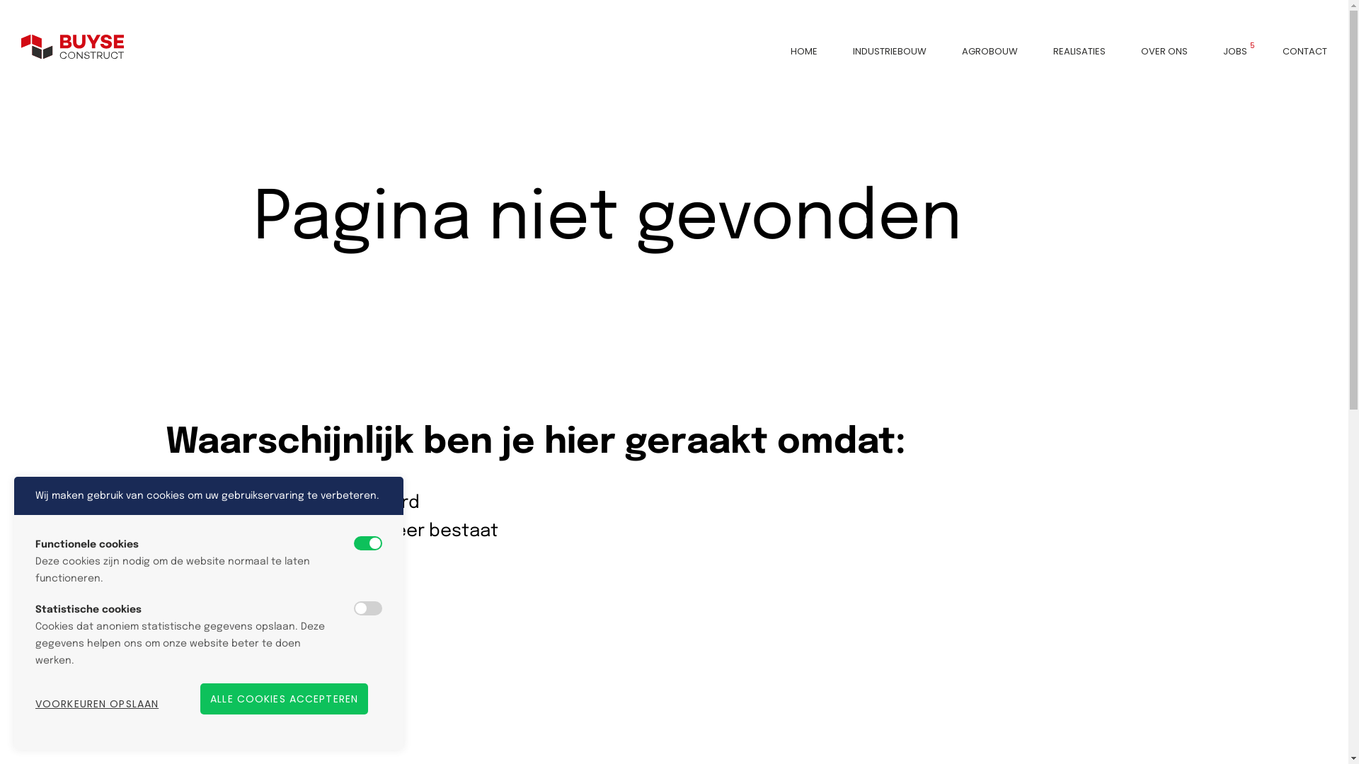 Image resolution: width=1359 pixels, height=764 pixels. What do you see at coordinates (804, 52) in the screenshot?
I see `HOME` at bounding box center [804, 52].